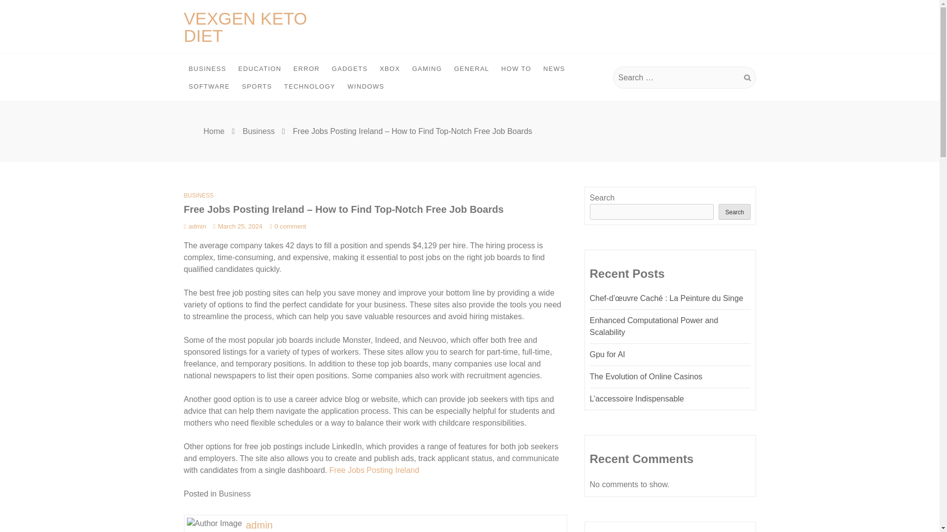 Image resolution: width=947 pixels, height=532 pixels. What do you see at coordinates (245, 27) in the screenshot?
I see `VEXGEN KETO DIET` at bounding box center [245, 27].